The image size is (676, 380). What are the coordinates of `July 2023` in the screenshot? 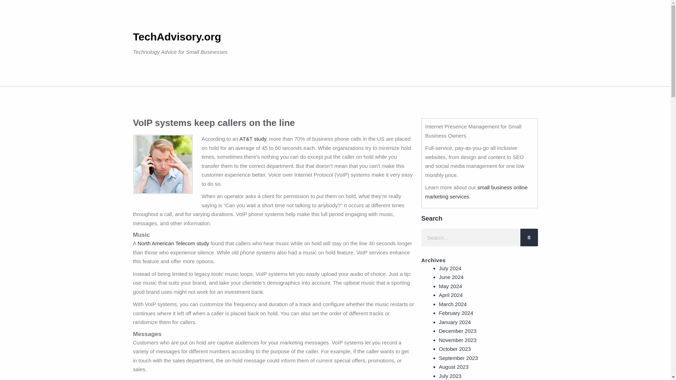 It's located at (450, 376).